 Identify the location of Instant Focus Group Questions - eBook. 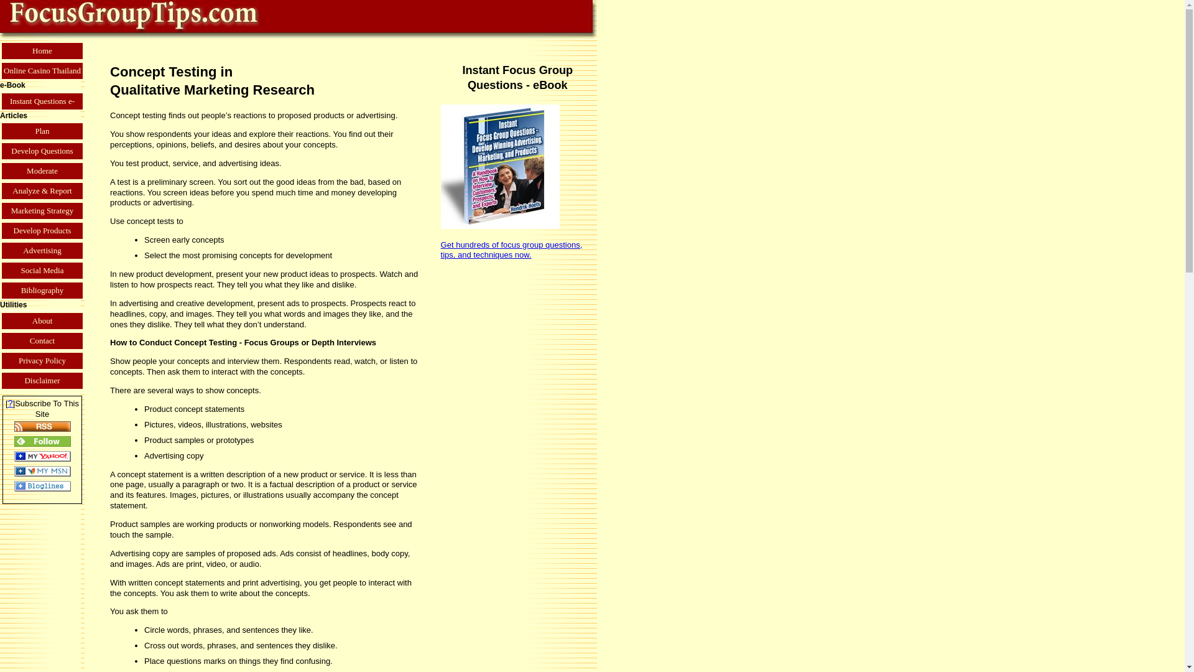
(500, 167).